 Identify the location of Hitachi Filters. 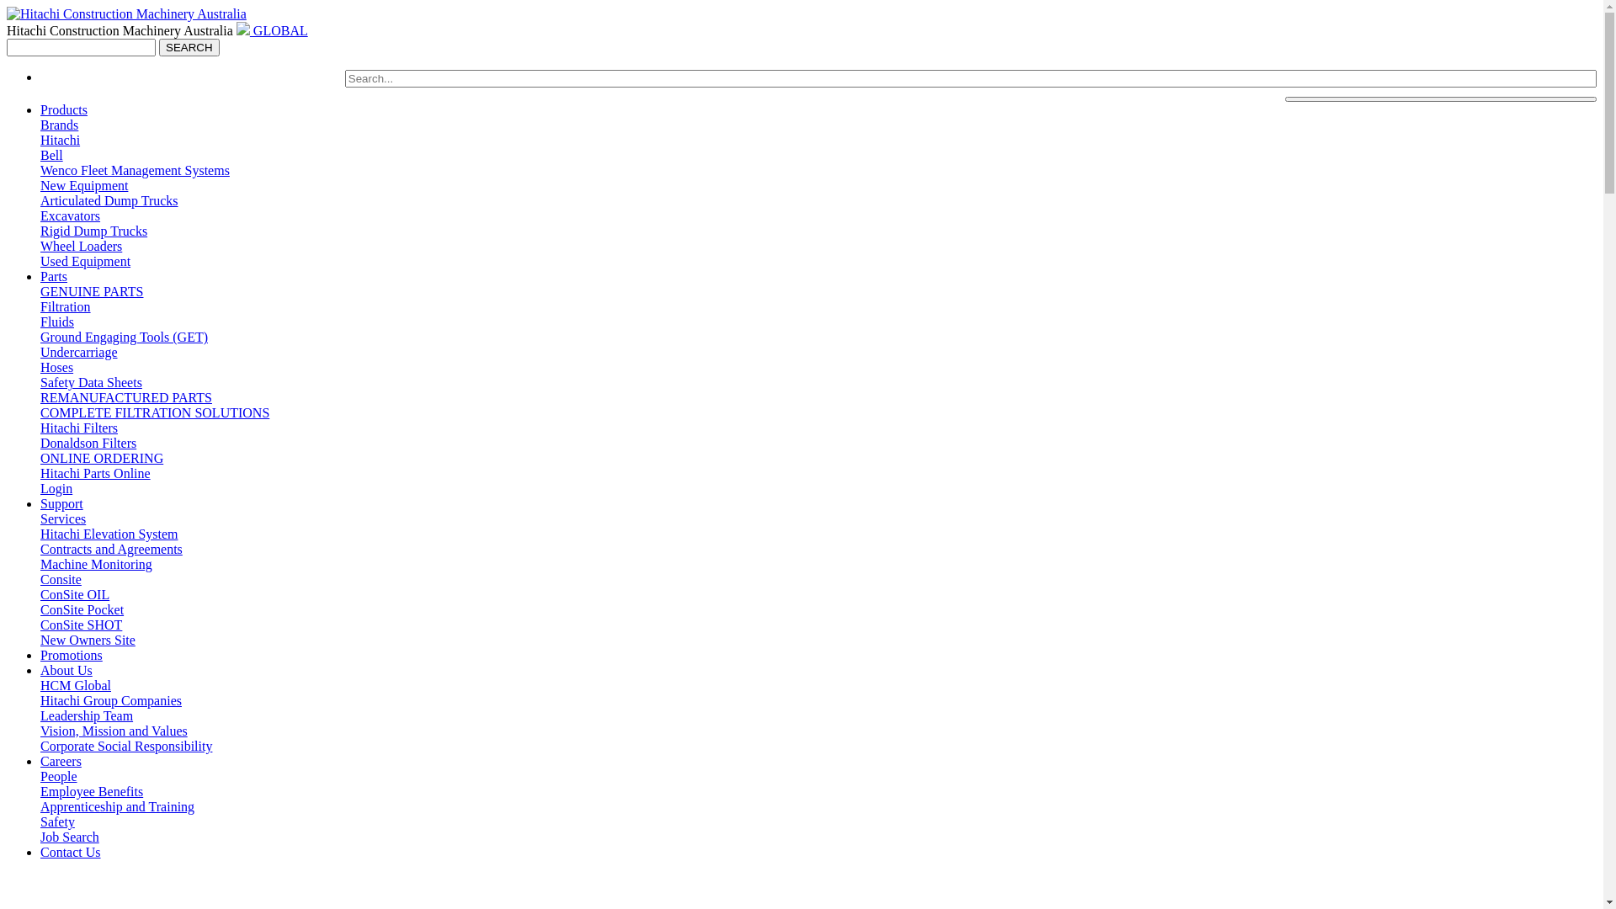
(79, 428).